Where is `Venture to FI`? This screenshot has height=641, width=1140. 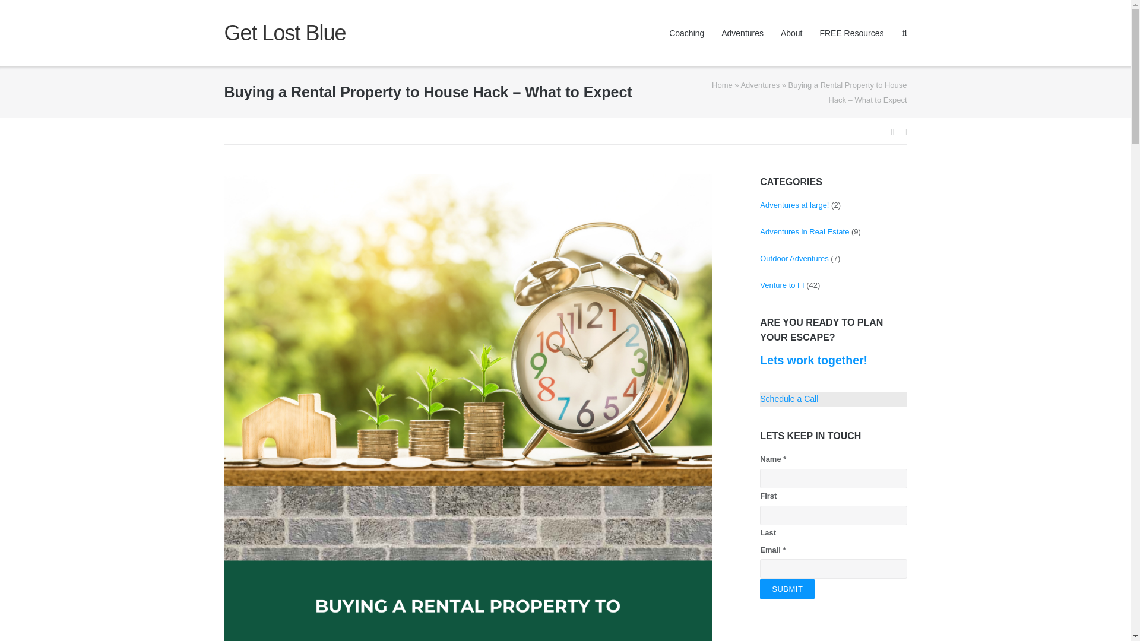
Venture to FI is located at coordinates (781, 285).